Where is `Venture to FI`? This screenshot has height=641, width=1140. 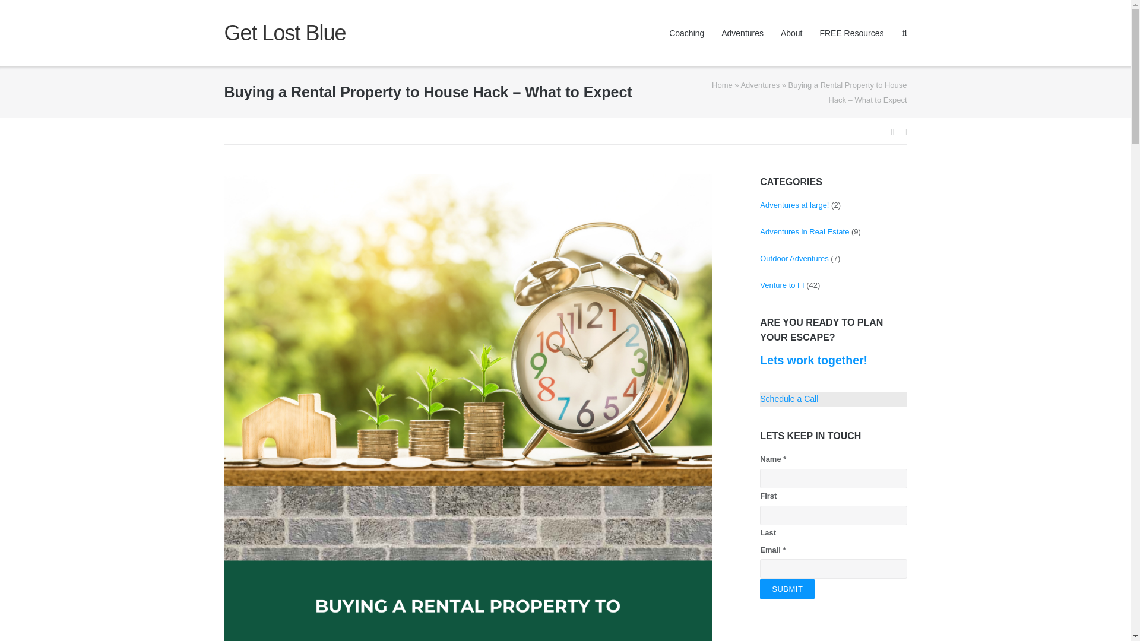
Venture to FI is located at coordinates (781, 285).